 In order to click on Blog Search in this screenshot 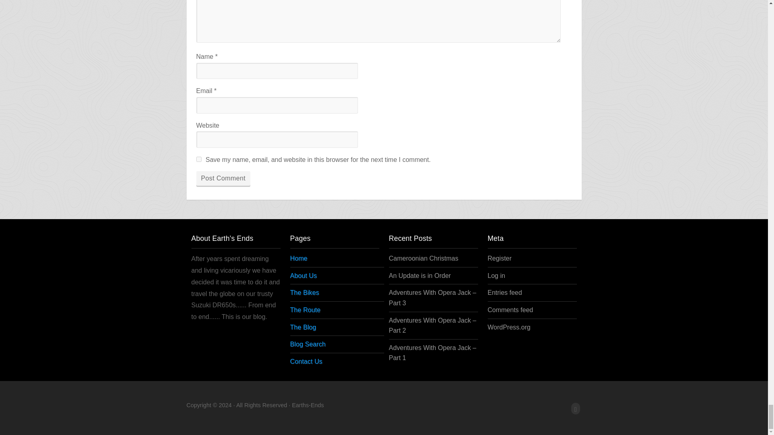, I will do `click(470, 344)`.